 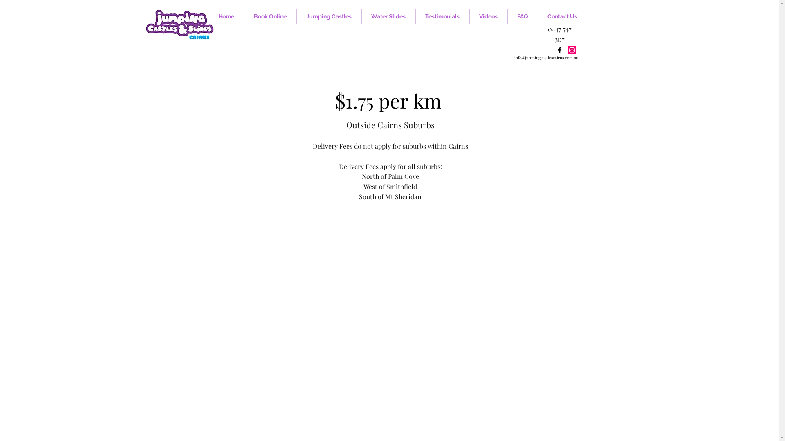 What do you see at coordinates (388, 16) in the screenshot?
I see `Water Slides` at bounding box center [388, 16].